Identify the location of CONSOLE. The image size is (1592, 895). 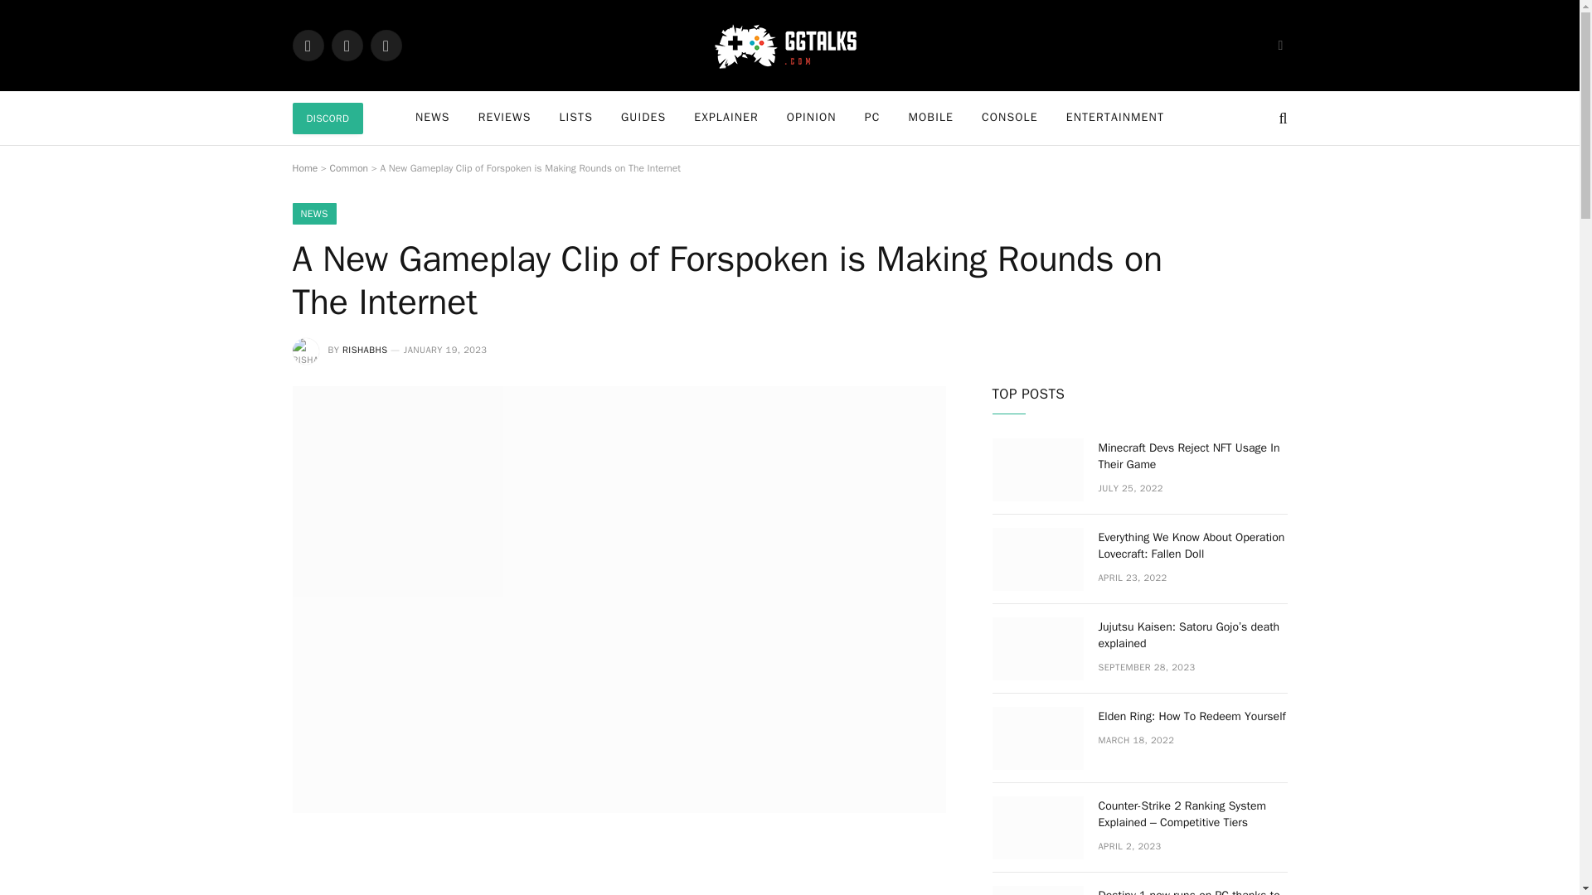
(1010, 118).